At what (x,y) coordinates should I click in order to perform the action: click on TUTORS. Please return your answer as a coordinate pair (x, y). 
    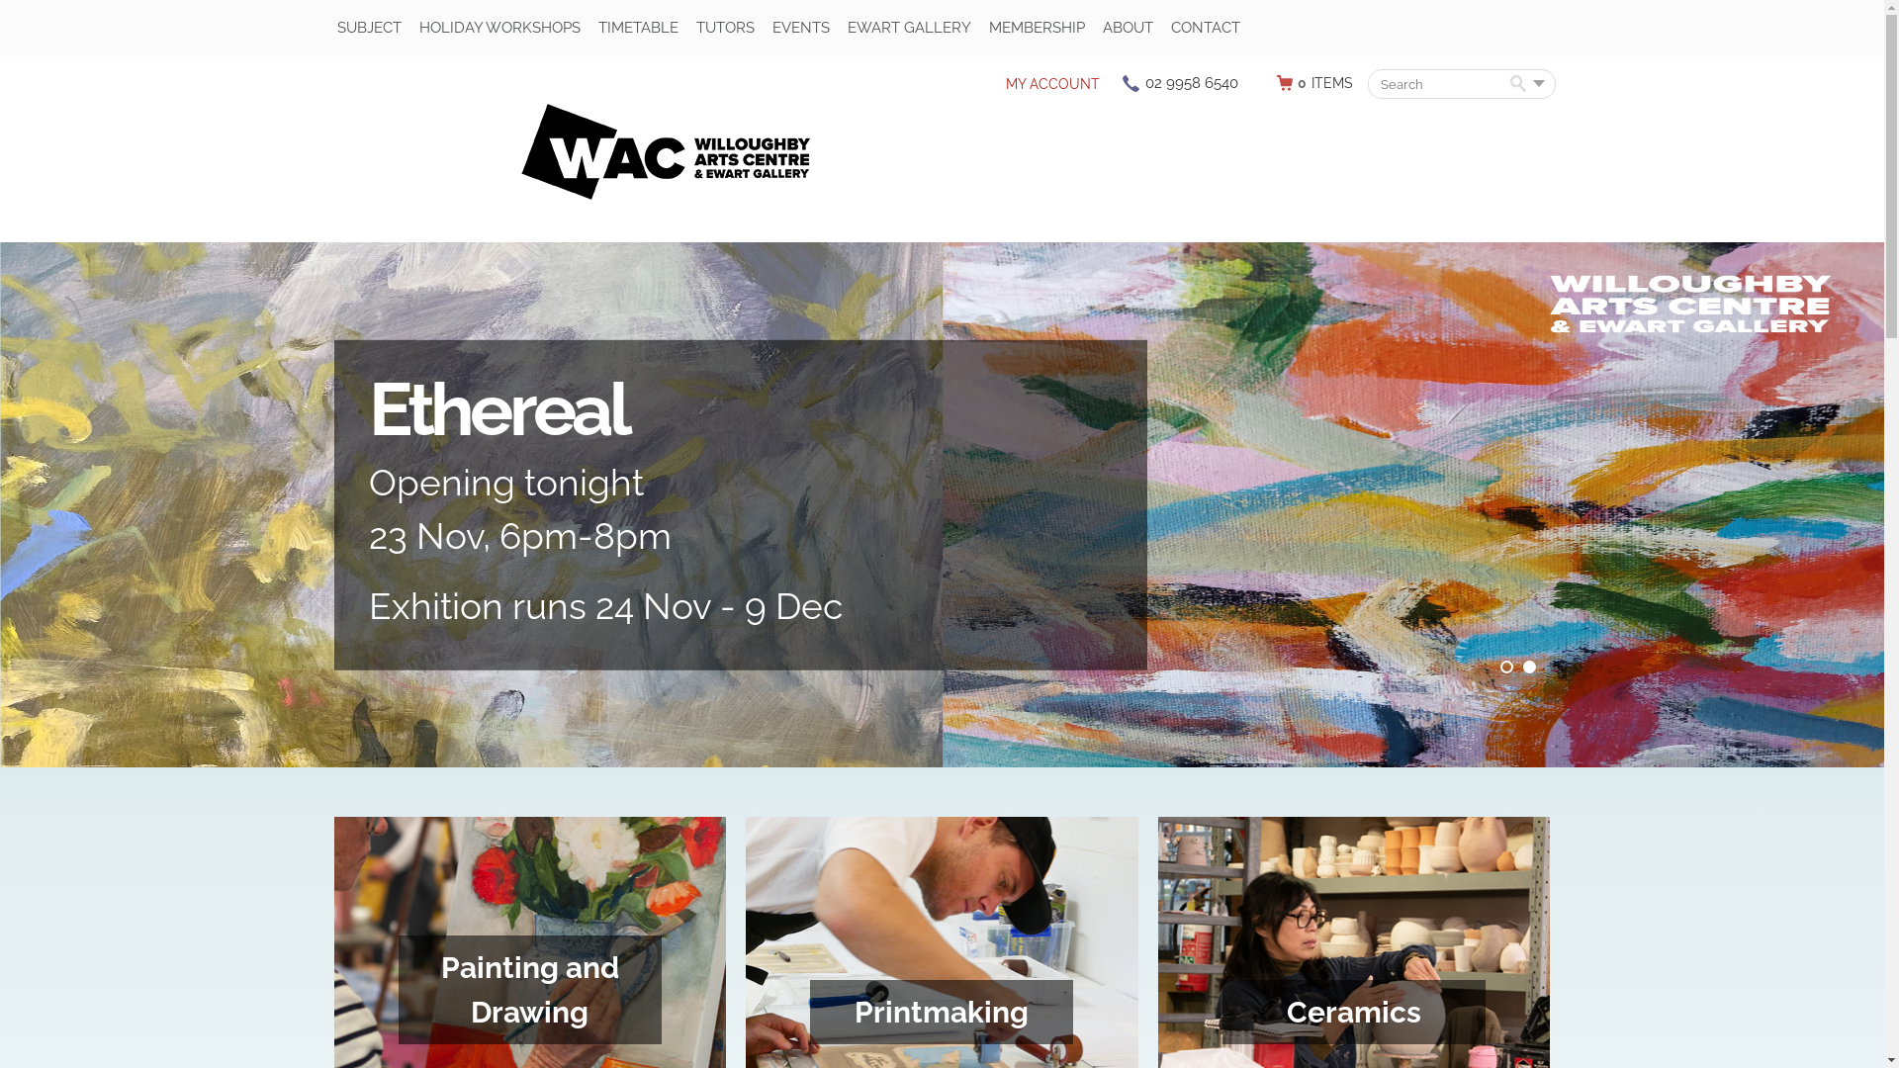
    Looking at the image, I should click on (726, 28).